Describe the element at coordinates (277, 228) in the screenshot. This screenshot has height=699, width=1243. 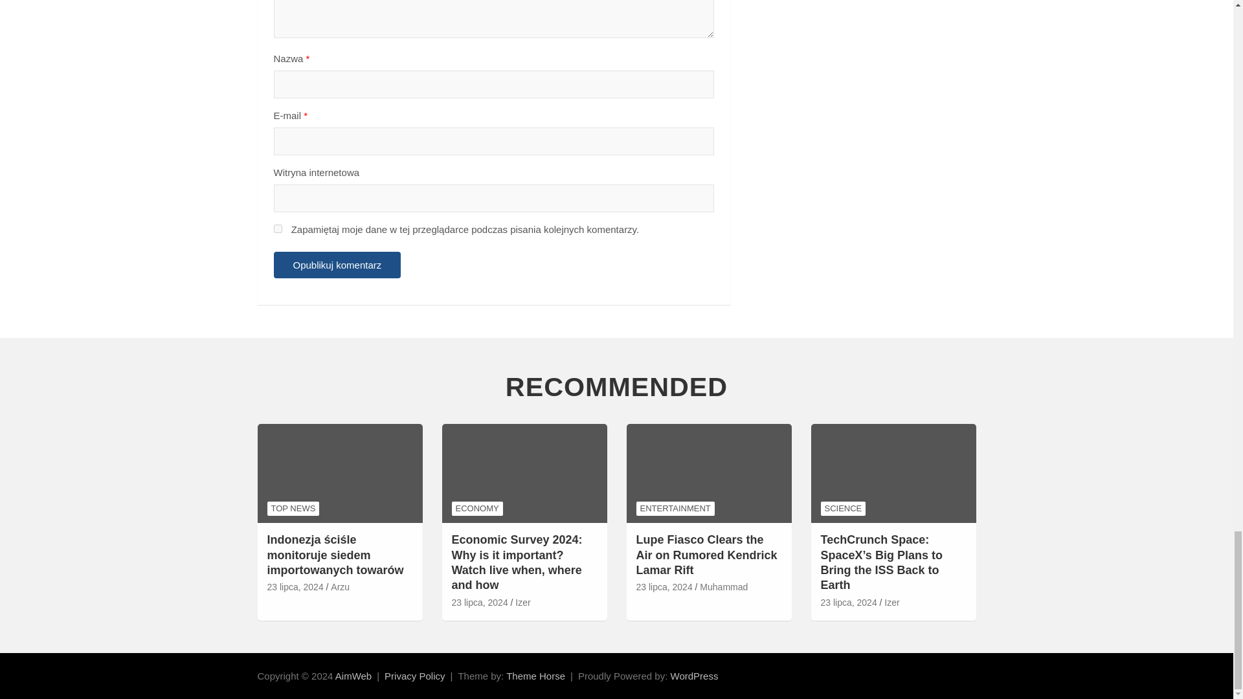
I see `yes` at that location.